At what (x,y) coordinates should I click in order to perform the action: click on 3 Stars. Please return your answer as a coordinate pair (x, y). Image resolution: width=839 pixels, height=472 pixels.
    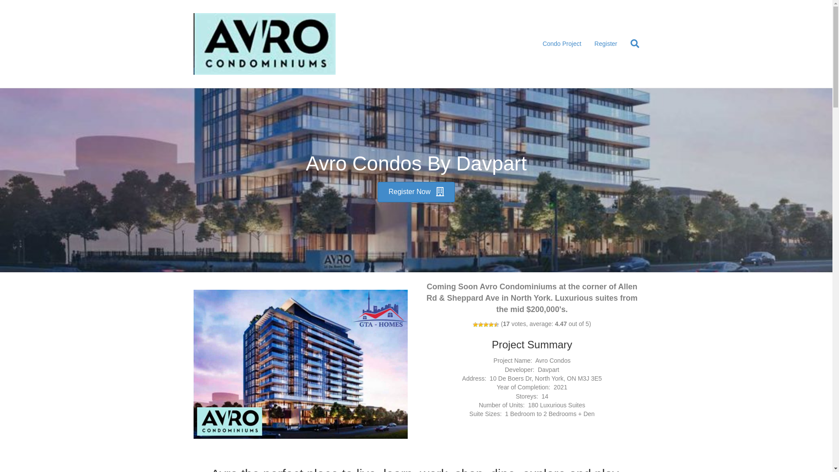
    Looking at the image, I should click on (486, 325).